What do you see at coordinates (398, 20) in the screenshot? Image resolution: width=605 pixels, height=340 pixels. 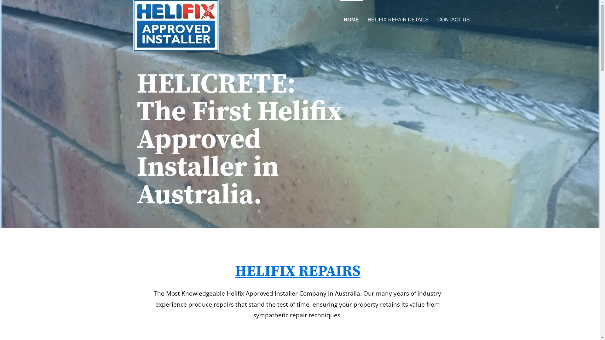 I see `HELIFIX REPAIR DETAILS` at bounding box center [398, 20].